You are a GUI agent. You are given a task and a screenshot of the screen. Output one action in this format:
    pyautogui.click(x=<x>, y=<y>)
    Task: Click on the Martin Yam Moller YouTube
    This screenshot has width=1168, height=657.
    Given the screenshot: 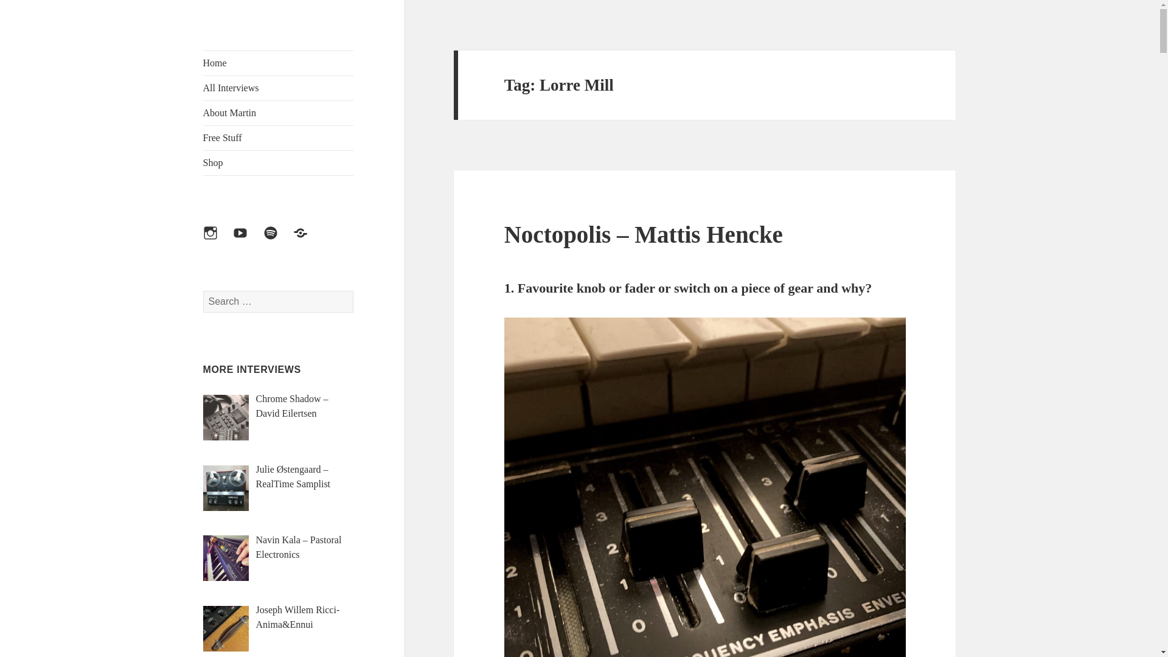 What is the action you would take?
    pyautogui.click(x=247, y=240)
    